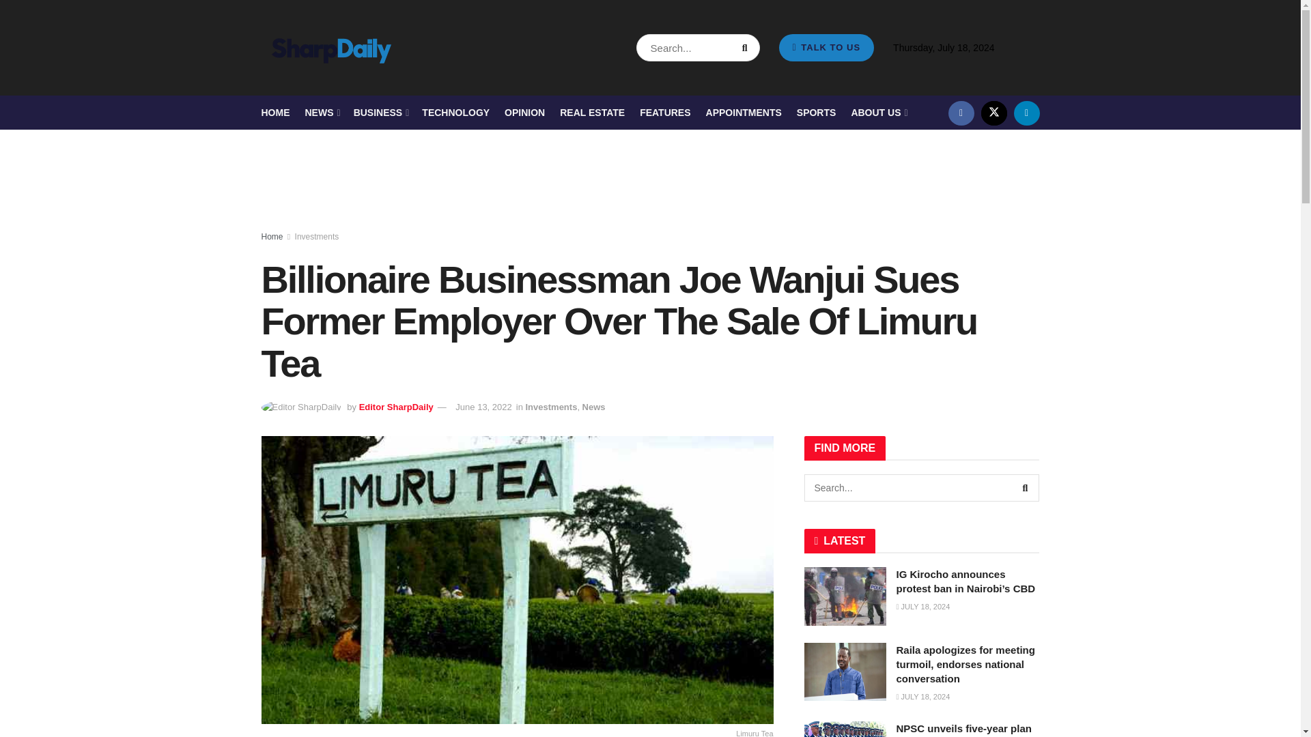  What do you see at coordinates (878, 113) in the screenshot?
I see `ABOUT US` at bounding box center [878, 113].